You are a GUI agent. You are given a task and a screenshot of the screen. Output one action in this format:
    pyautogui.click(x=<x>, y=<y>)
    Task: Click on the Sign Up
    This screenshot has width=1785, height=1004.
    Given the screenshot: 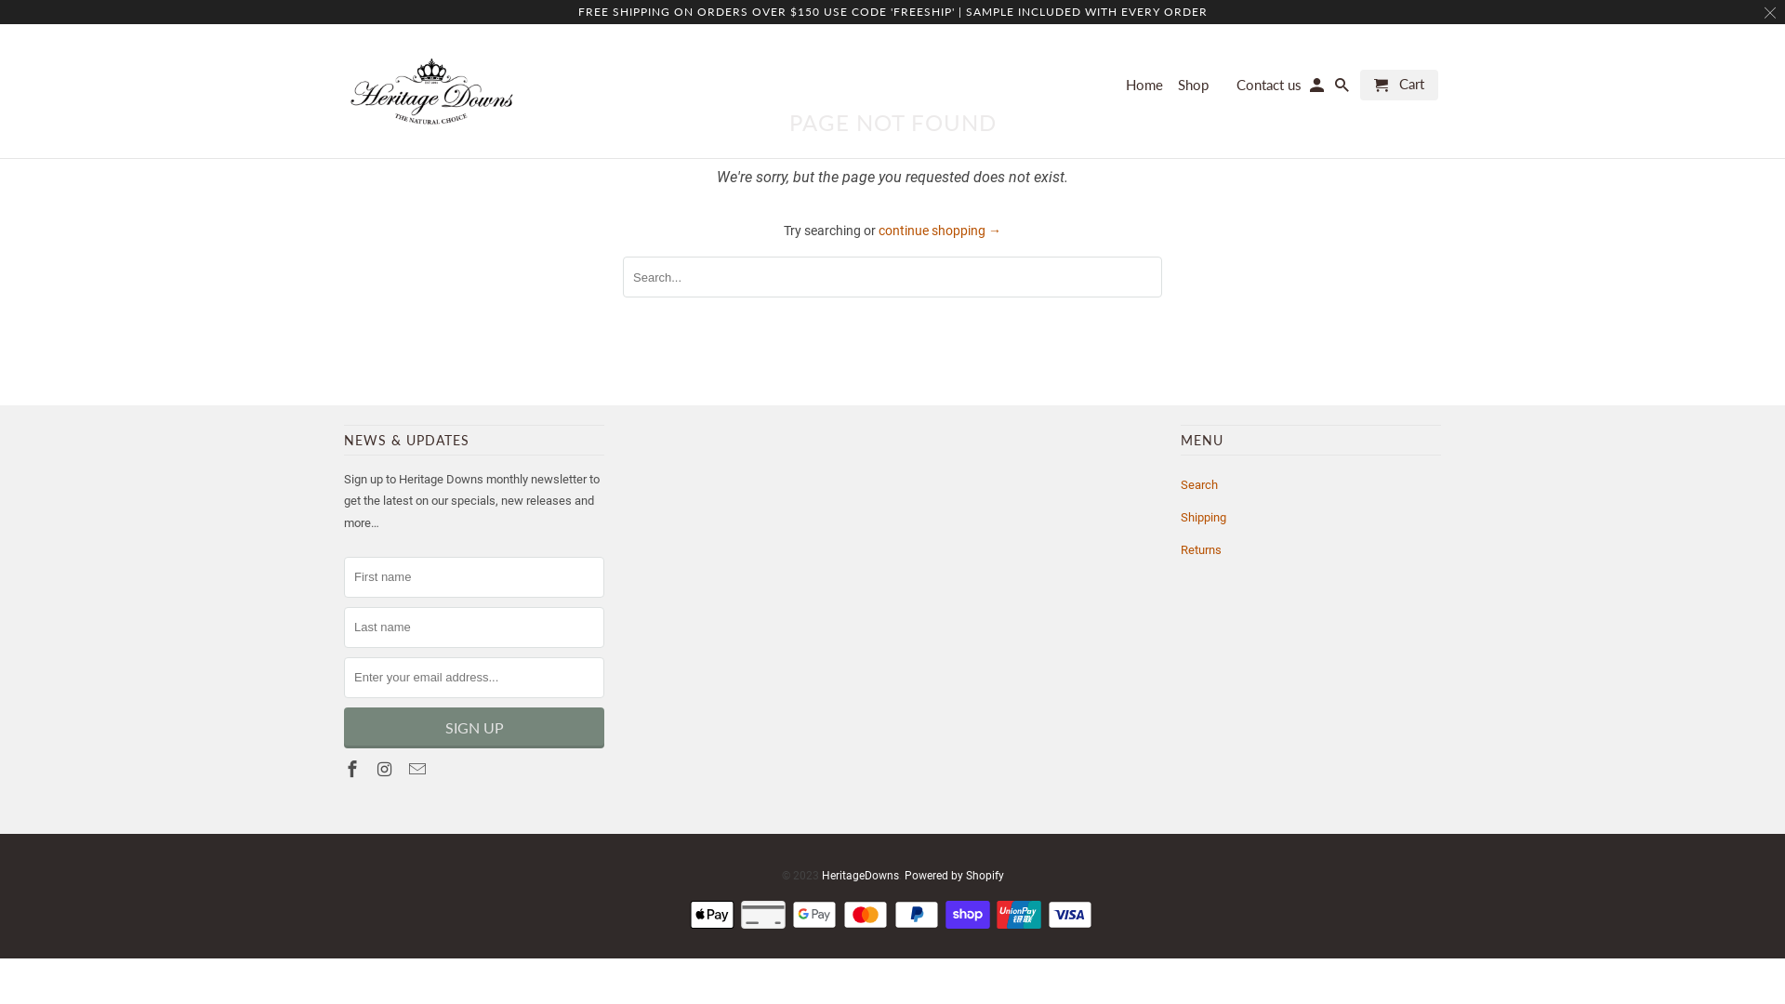 What is the action you would take?
    pyautogui.click(x=474, y=728)
    